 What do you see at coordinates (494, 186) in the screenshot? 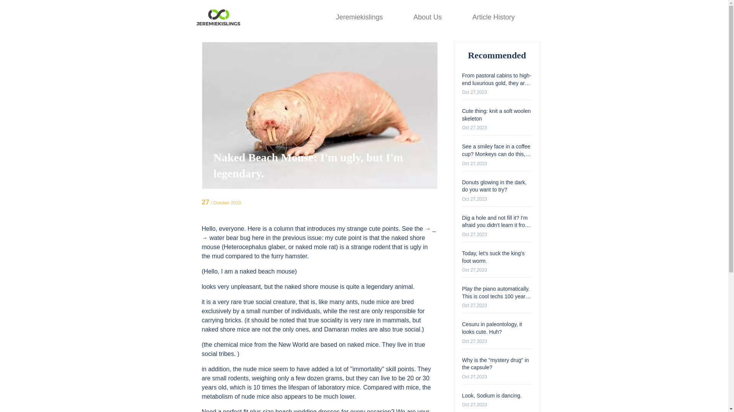
I see `Donuts glowing in the dark, do you want to try?` at bounding box center [494, 186].